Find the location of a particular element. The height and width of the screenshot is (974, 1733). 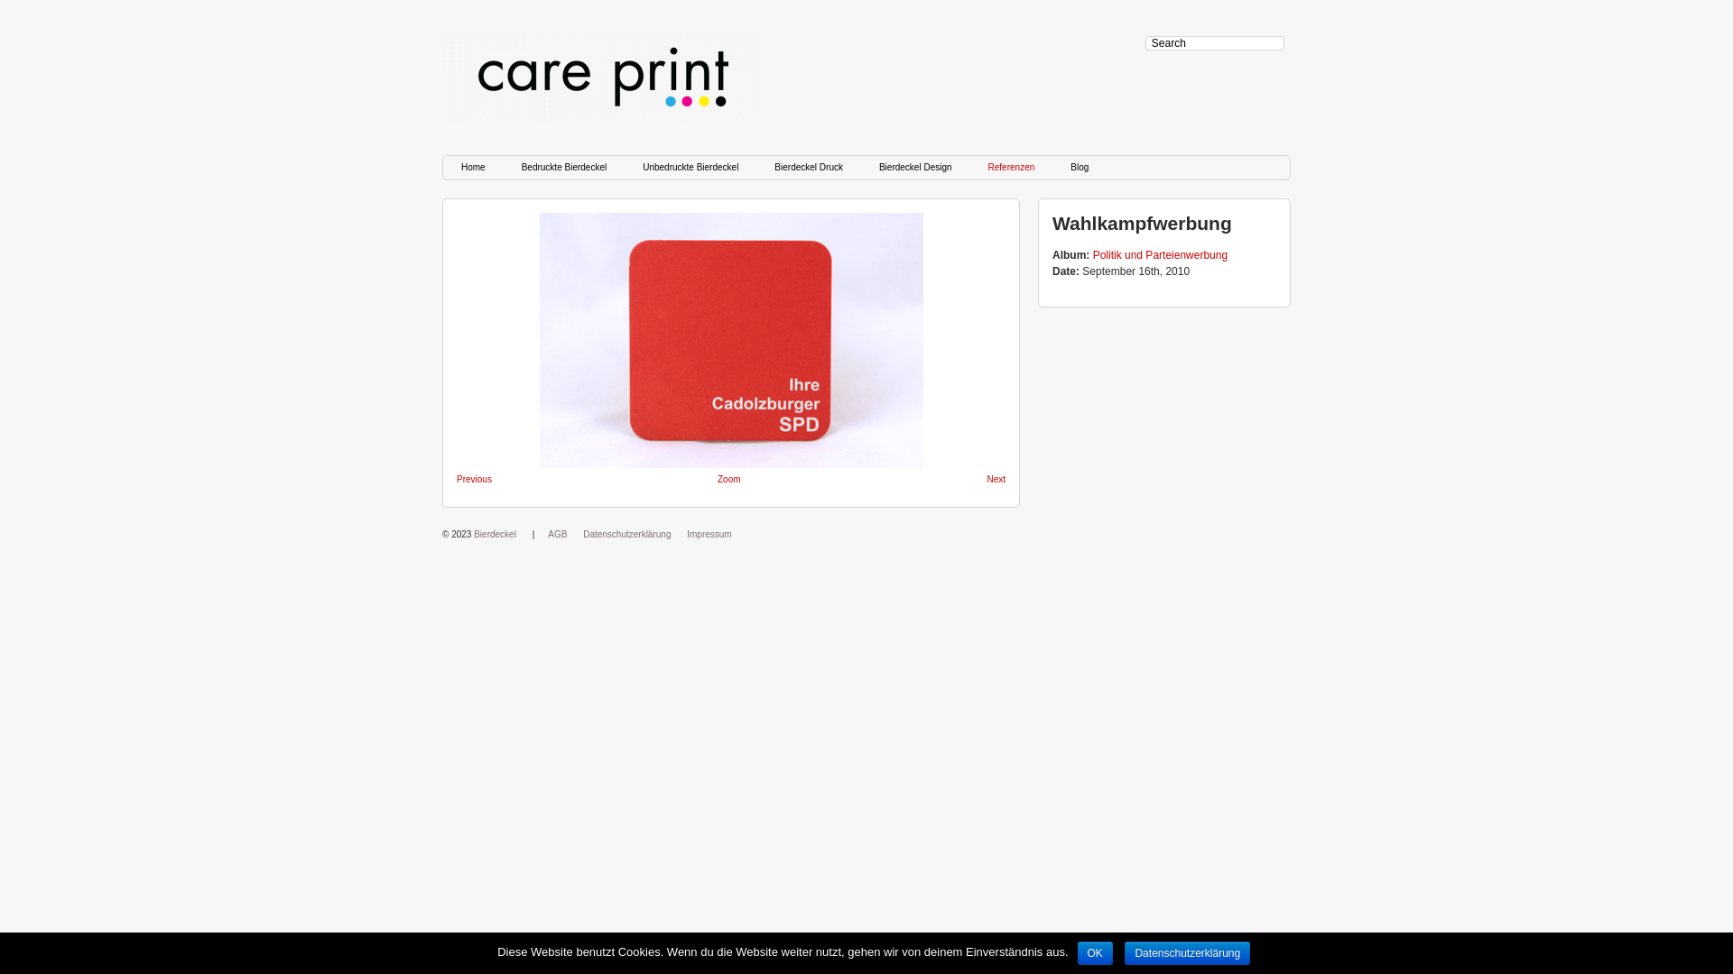

OK is located at coordinates (1096, 953).